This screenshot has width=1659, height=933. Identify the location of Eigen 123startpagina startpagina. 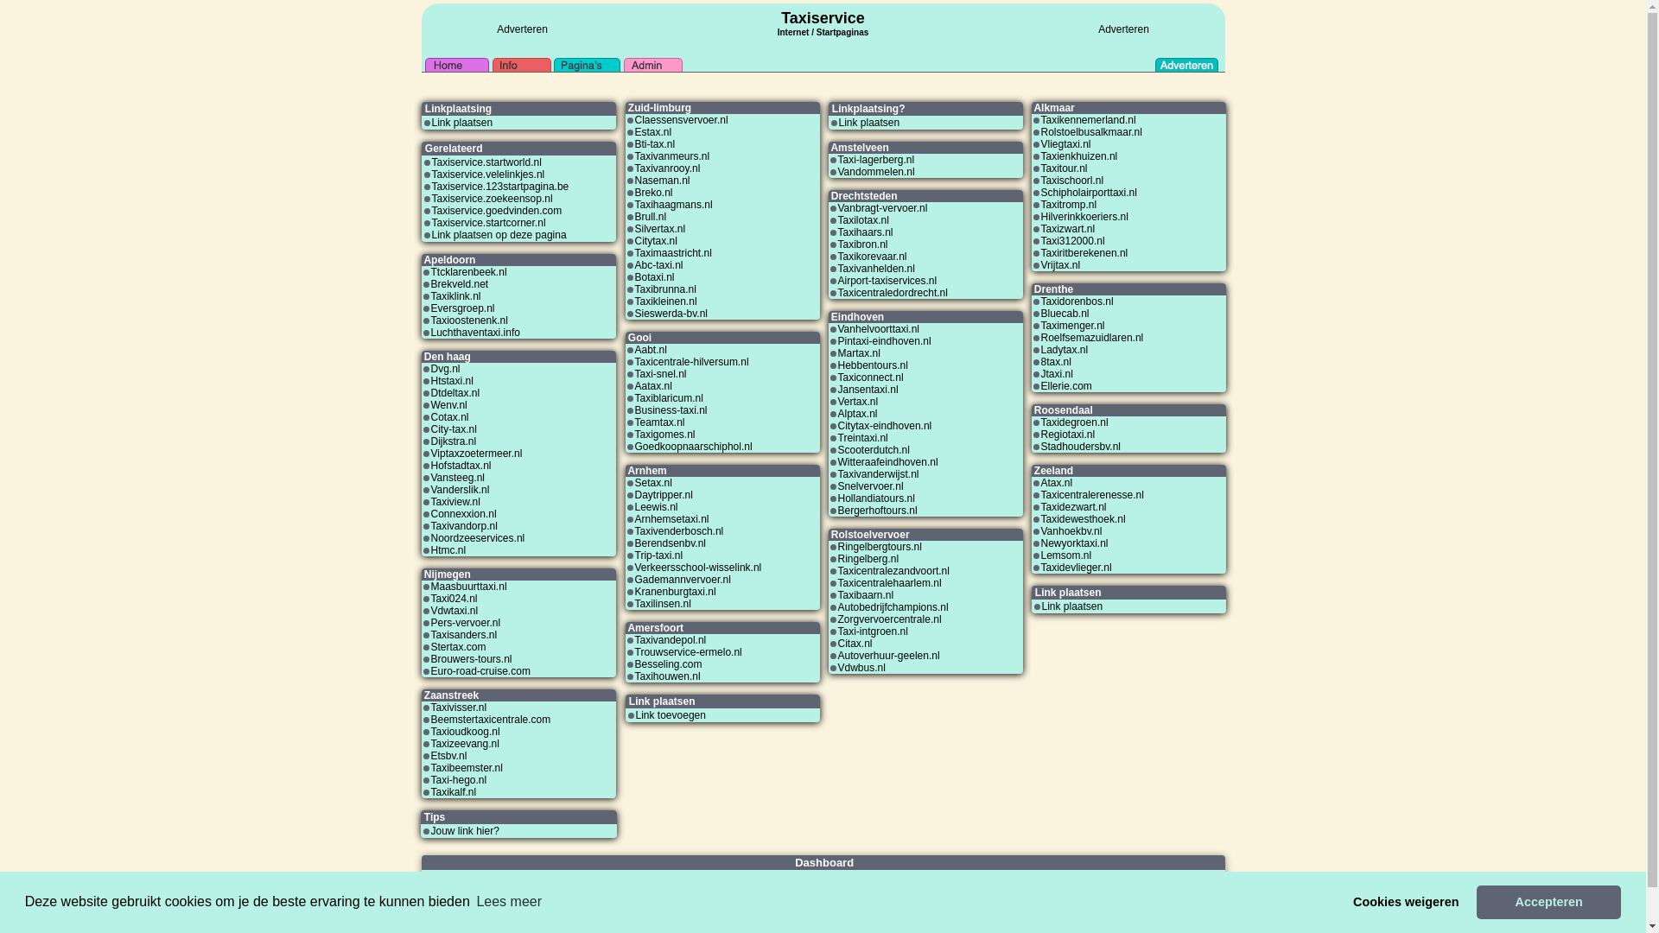
(892, 903).